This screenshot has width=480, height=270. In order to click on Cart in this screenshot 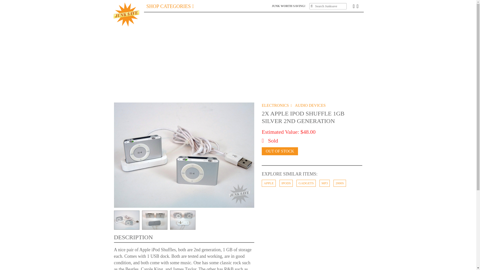, I will do `click(360, 5)`.